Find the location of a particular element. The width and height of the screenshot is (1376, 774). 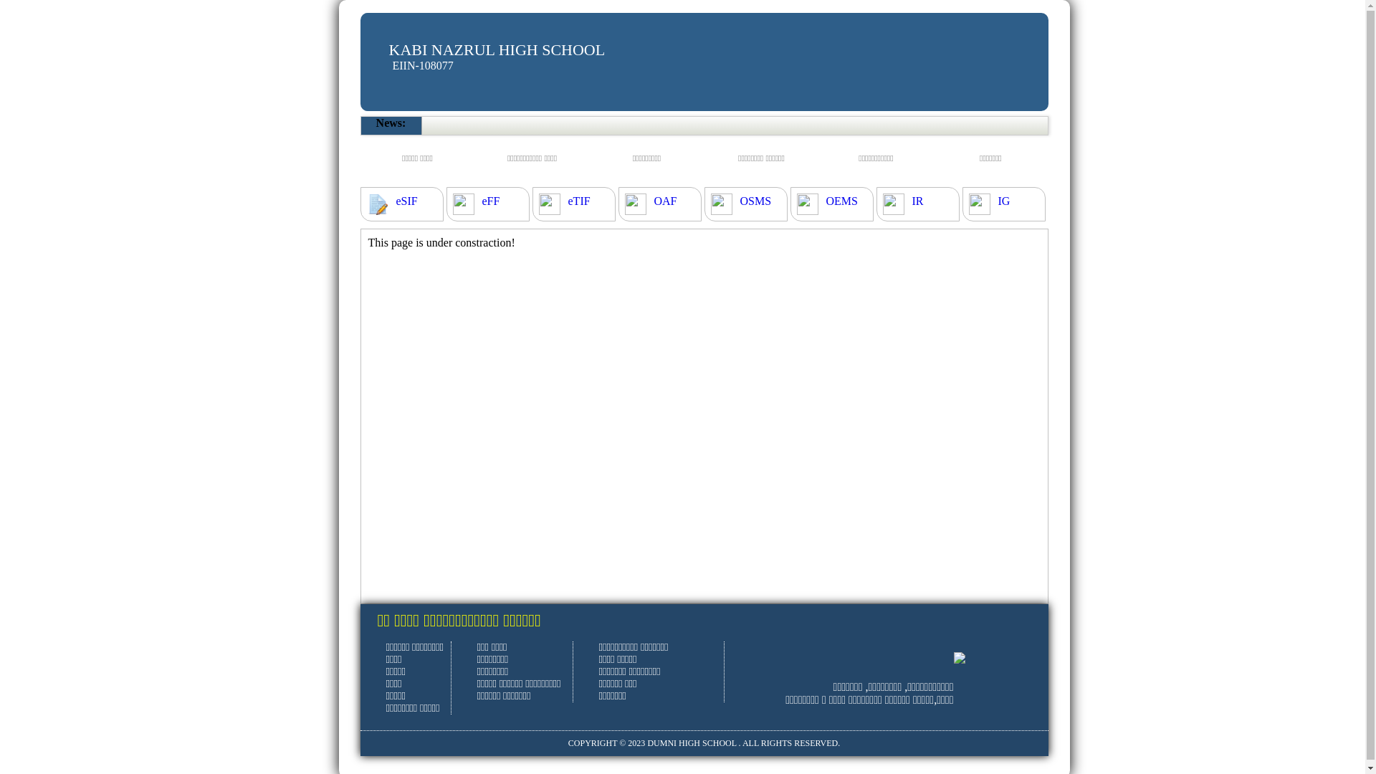

IG is located at coordinates (1003, 201).